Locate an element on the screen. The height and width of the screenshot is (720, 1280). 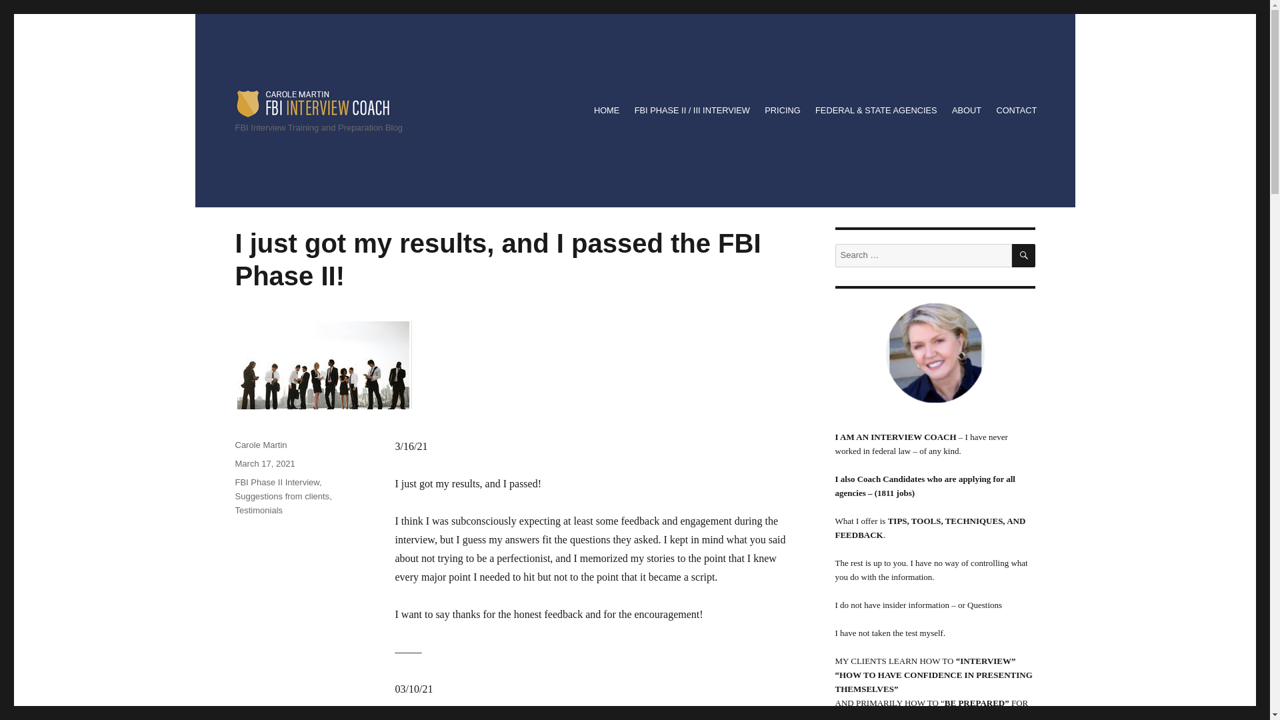
FBI Phase II Interview is located at coordinates (276, 483).